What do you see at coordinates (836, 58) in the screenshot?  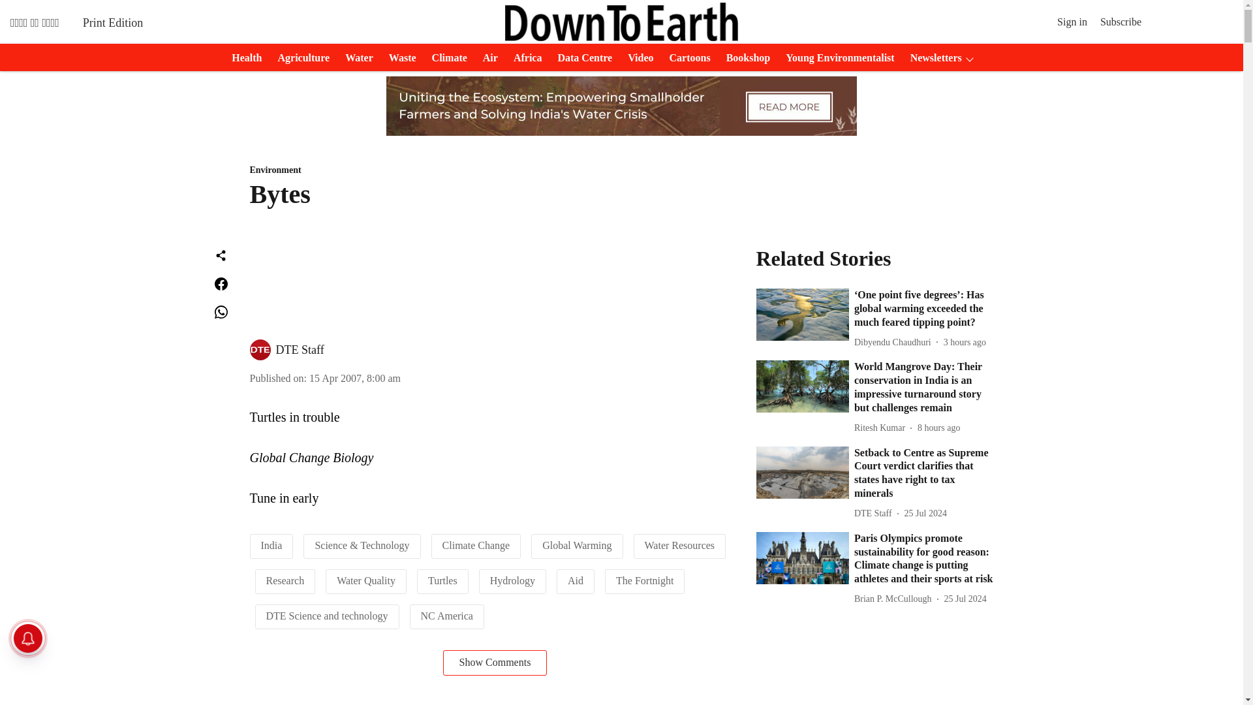 I see `Young Environmentalist` at bounding box center [836, 58].